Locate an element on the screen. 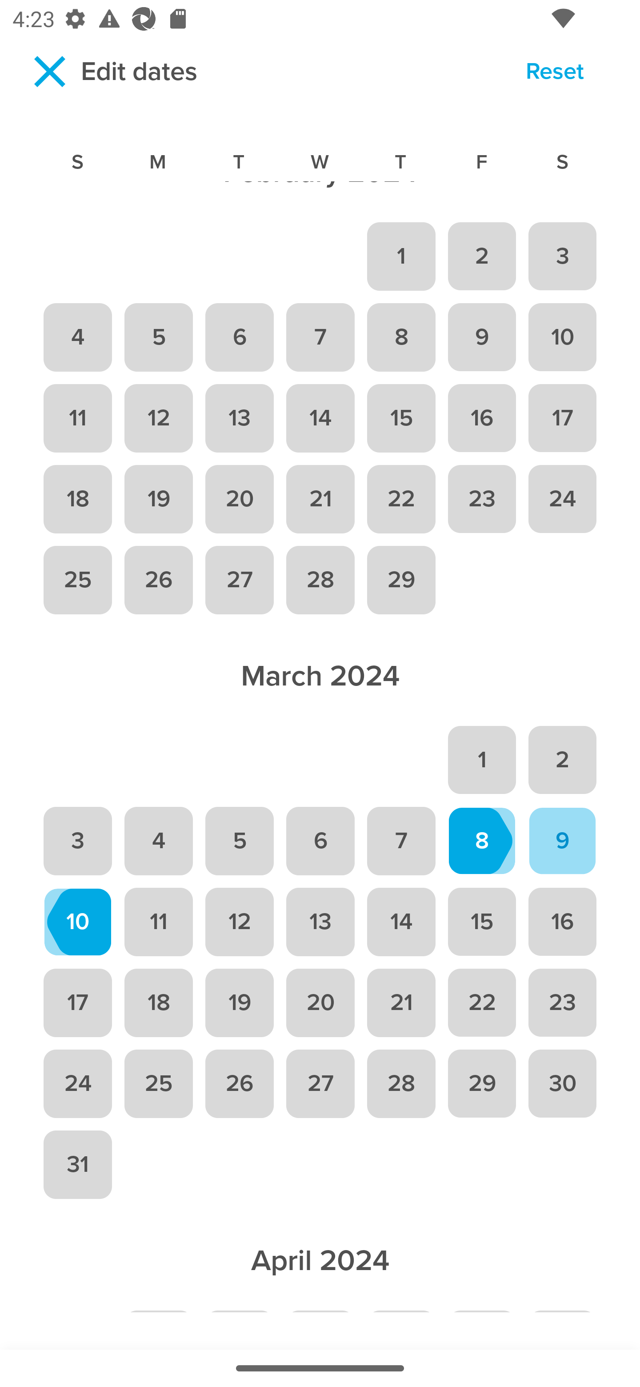 This screenshot has height=1387, width=640. 31 is located at coordinates (77, 1165).